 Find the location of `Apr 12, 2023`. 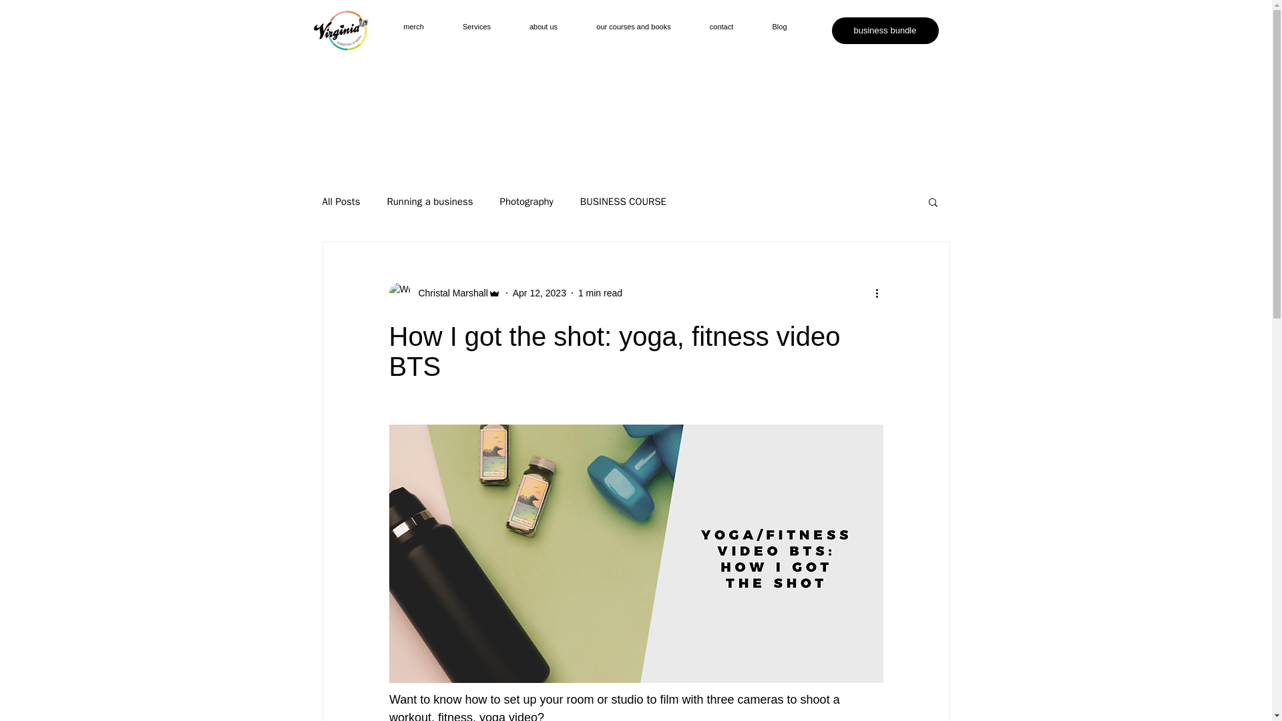

Apr 12, 2023 is located at coordinates (540, 292).